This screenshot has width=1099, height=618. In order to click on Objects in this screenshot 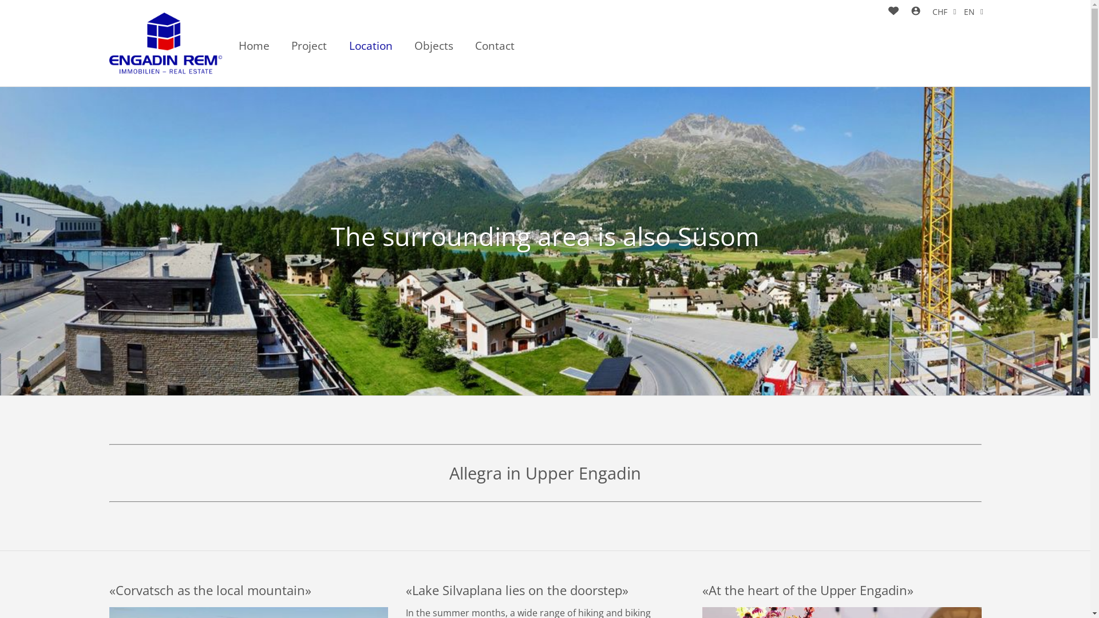, I will do `click(434, 46)`.